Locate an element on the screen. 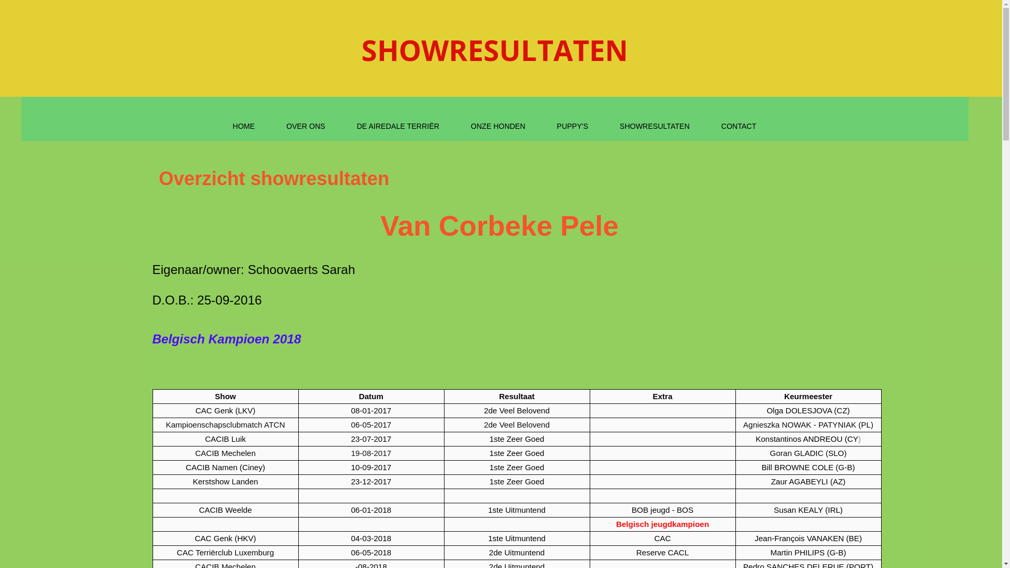  CONTACT is located at coordinates (739, 126).